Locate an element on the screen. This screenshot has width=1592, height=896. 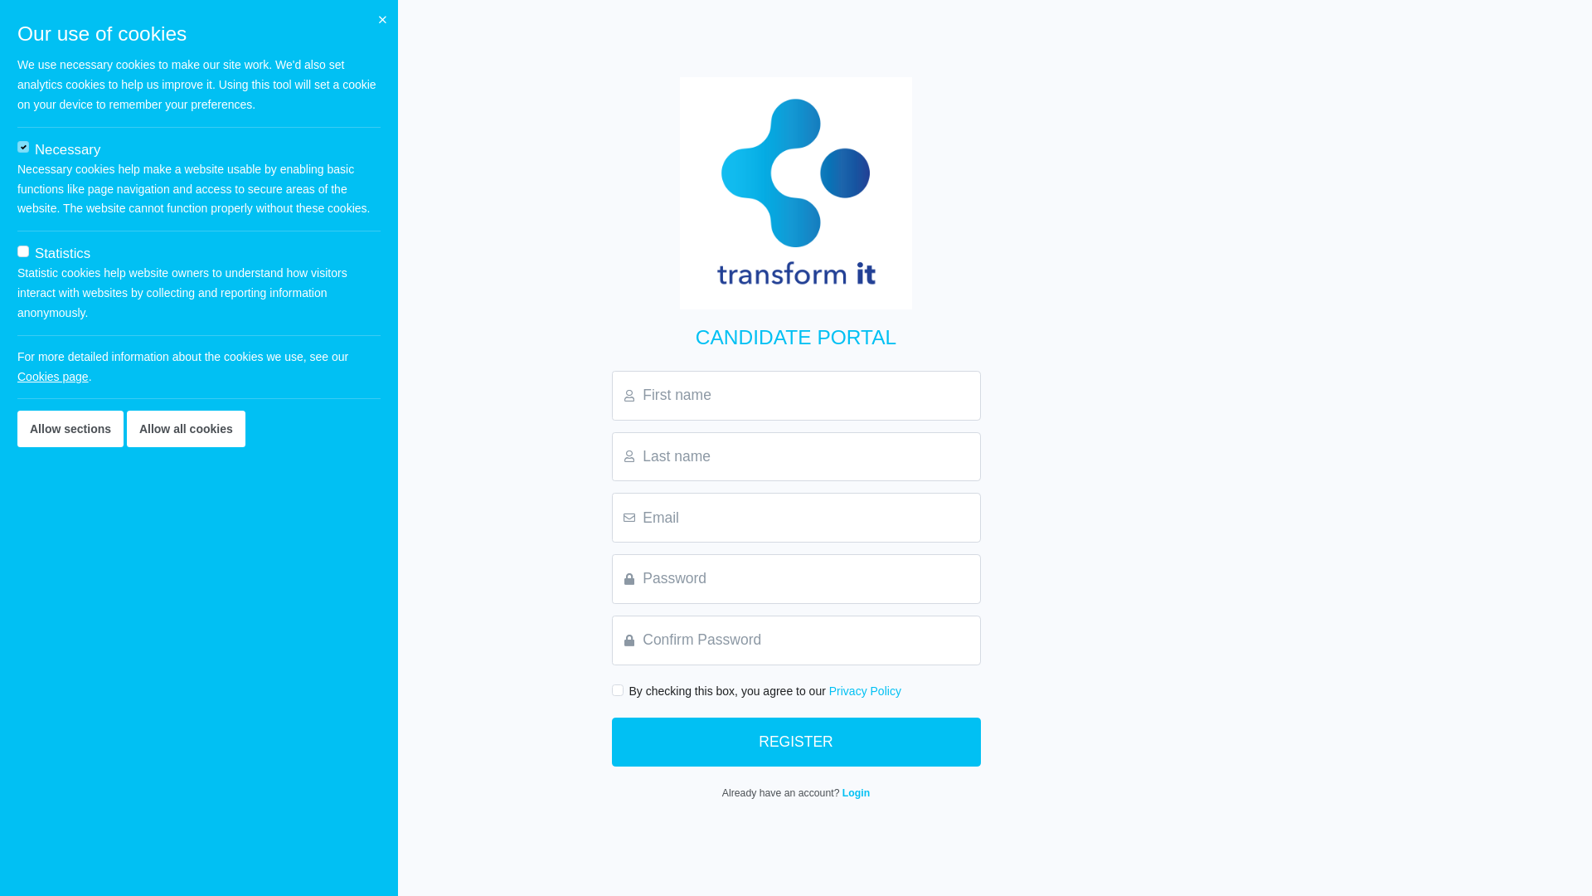
Allow sections is located at coordinates (70, 429).